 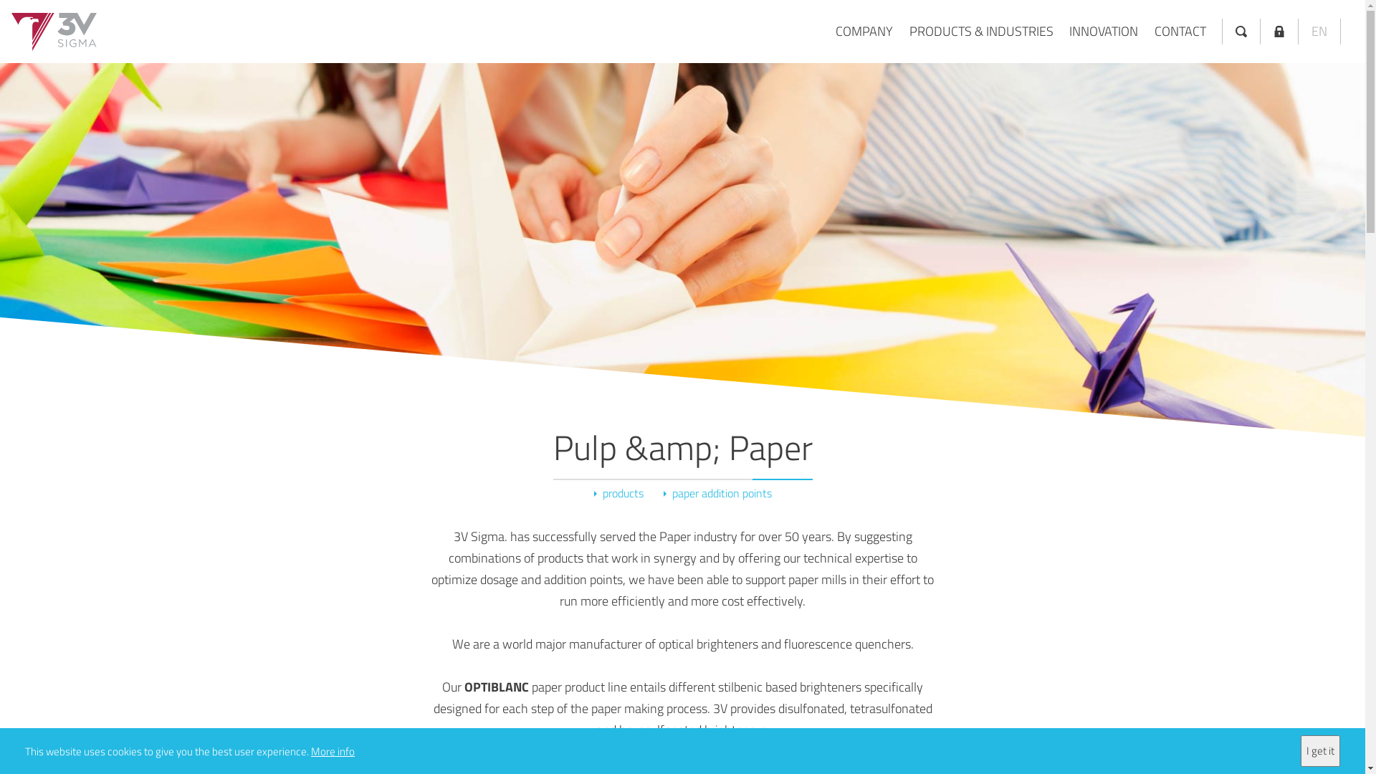 What do you see at coordinates (1319, 32) in the screenshot?
I see `EN` at bounding box center [1319, 32].